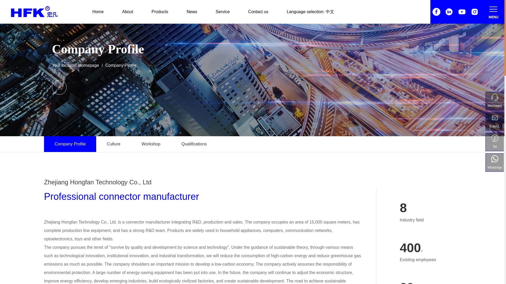 The width and height of the screenshot is (506, 284). I want to click on Products, so click(160, 12).